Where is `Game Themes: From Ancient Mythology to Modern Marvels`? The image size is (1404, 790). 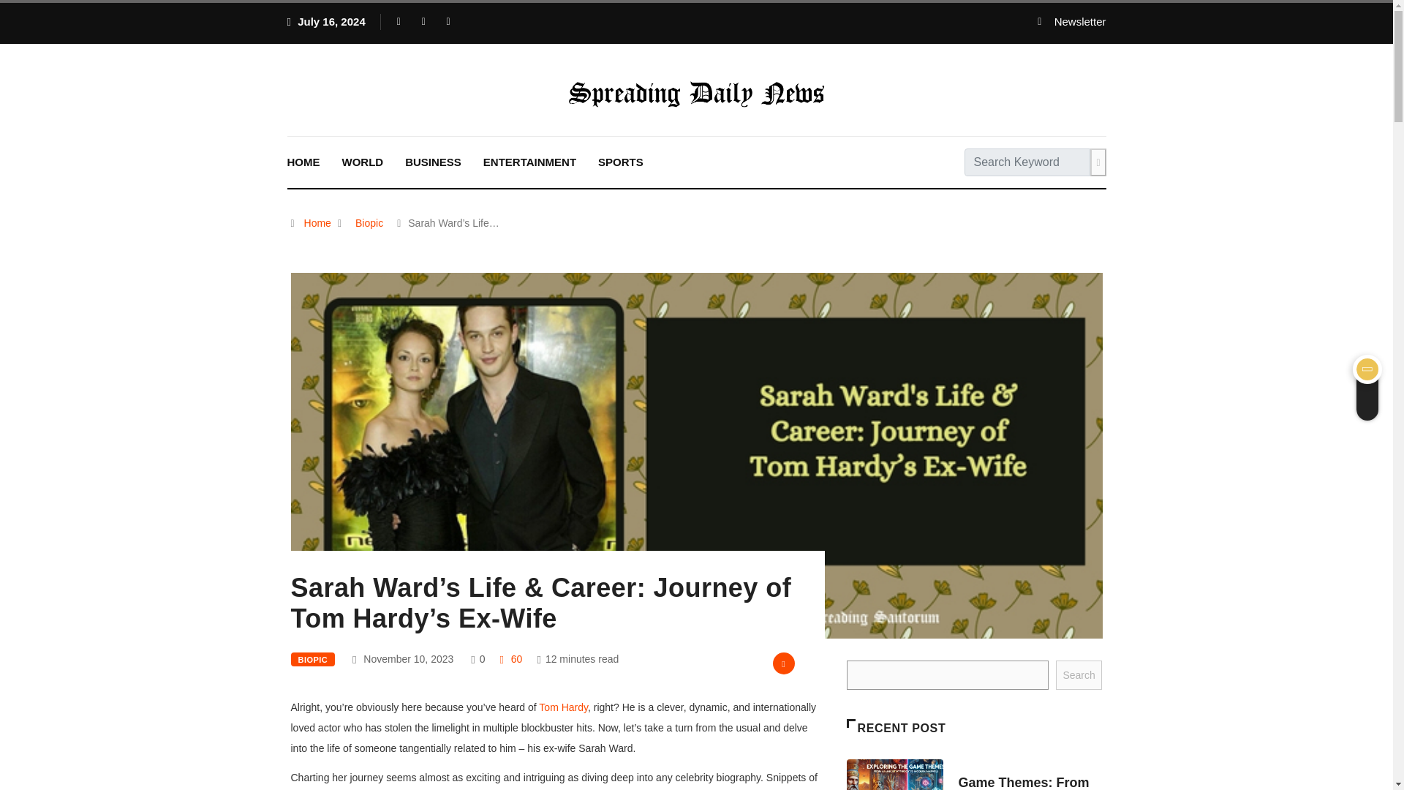 Game Themes: From Ancient Mythology to Modern Marvels is located at coordinates (895, 774).